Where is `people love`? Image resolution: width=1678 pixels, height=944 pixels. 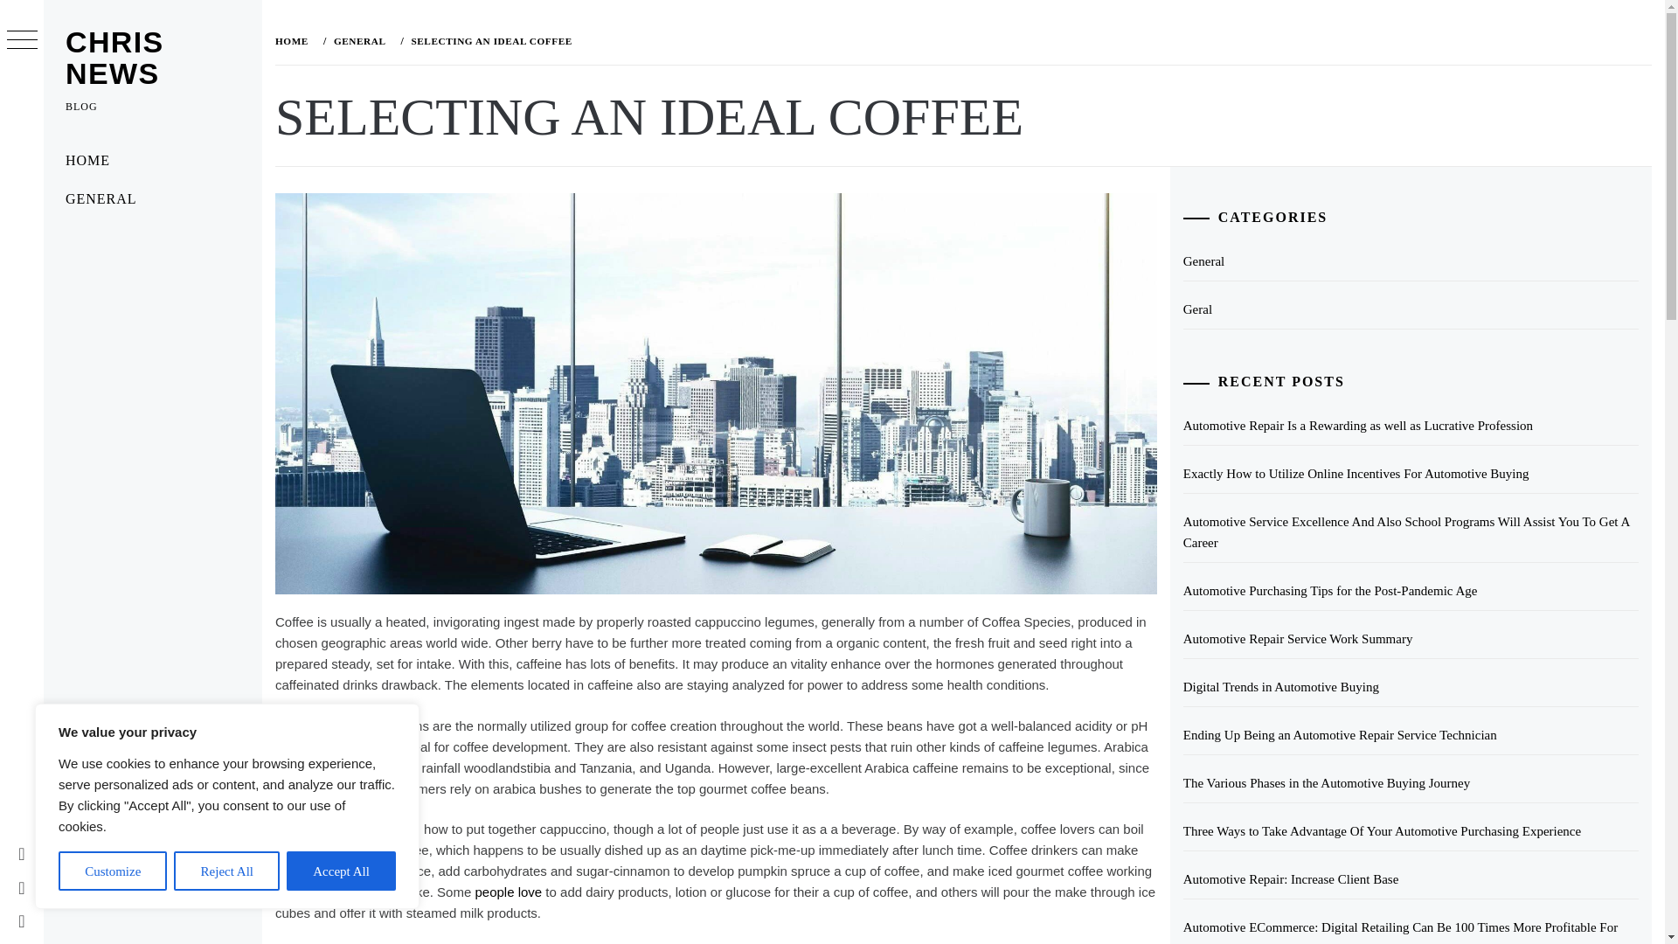 people love is located at coordinates (509, 892).